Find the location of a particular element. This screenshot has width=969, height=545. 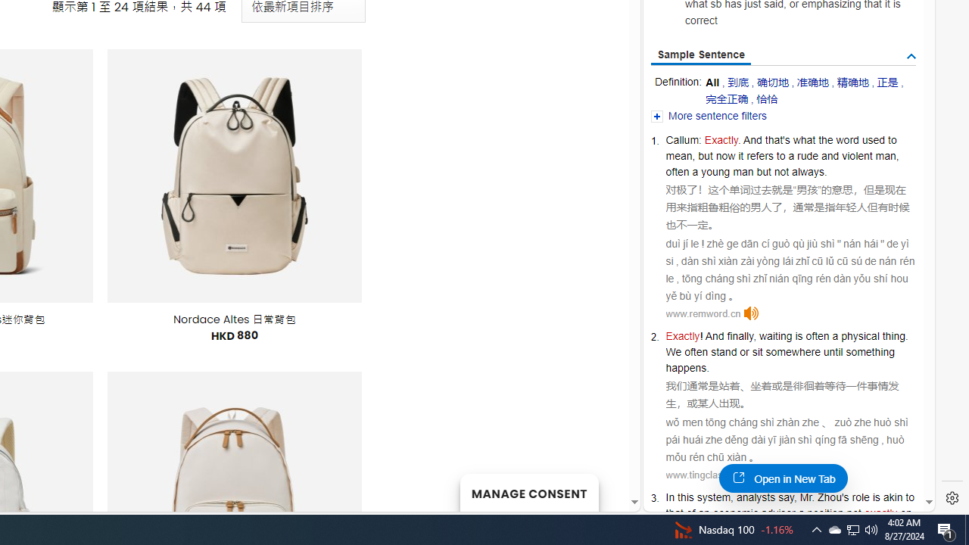

rude is located at coordinates (808, 156).